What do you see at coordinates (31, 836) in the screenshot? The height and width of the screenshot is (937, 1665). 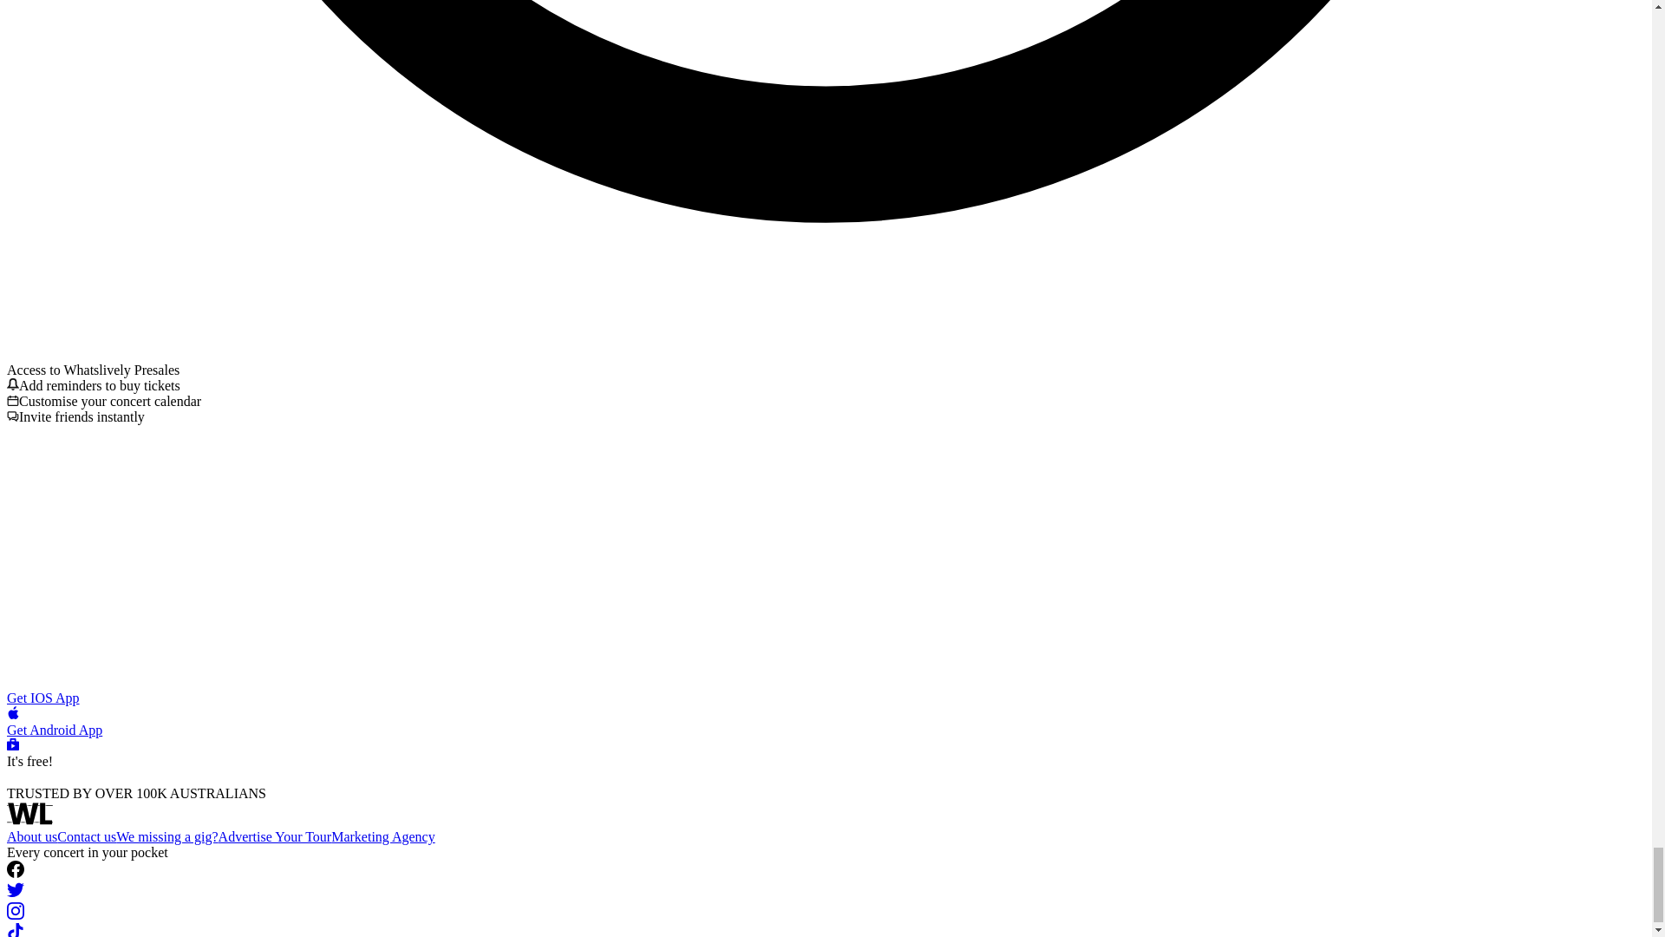 I see `About us` at bounding box center [31, 836].